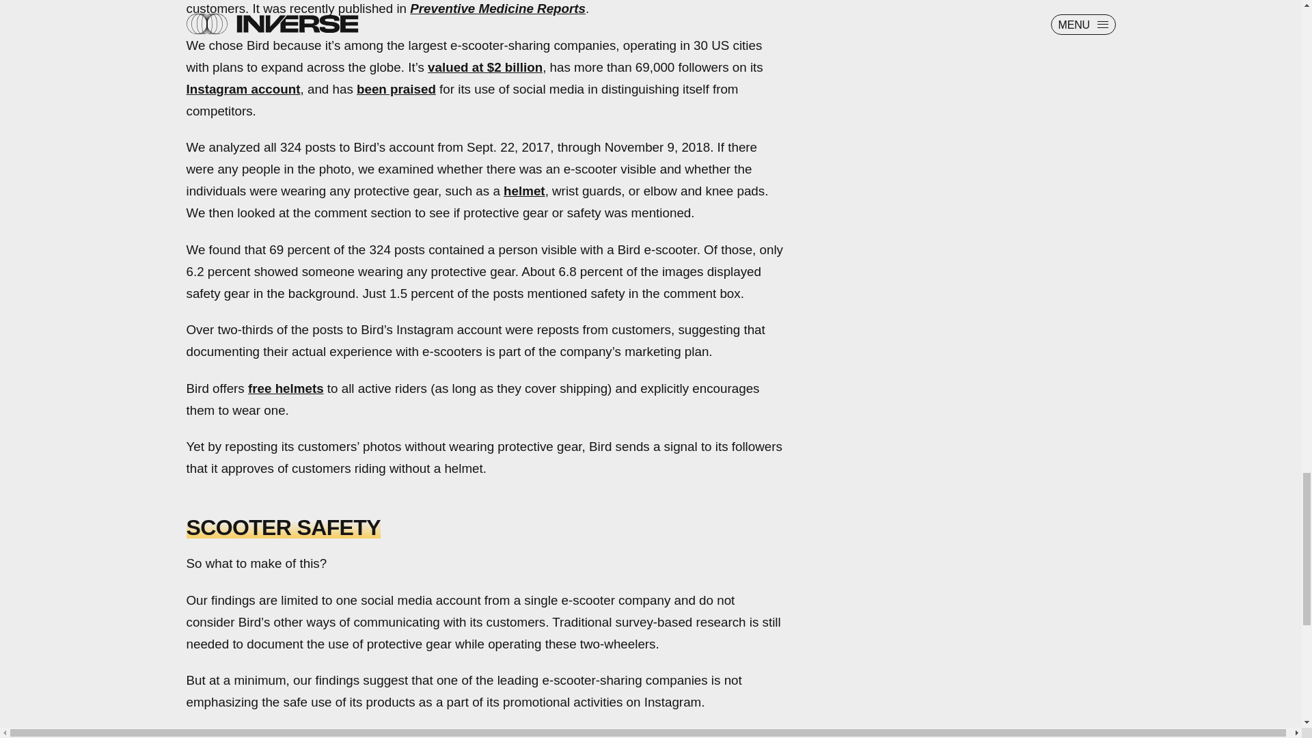  Describe the element at coordinates (525, 191) in the screenshot. I see `helmet` at that location.